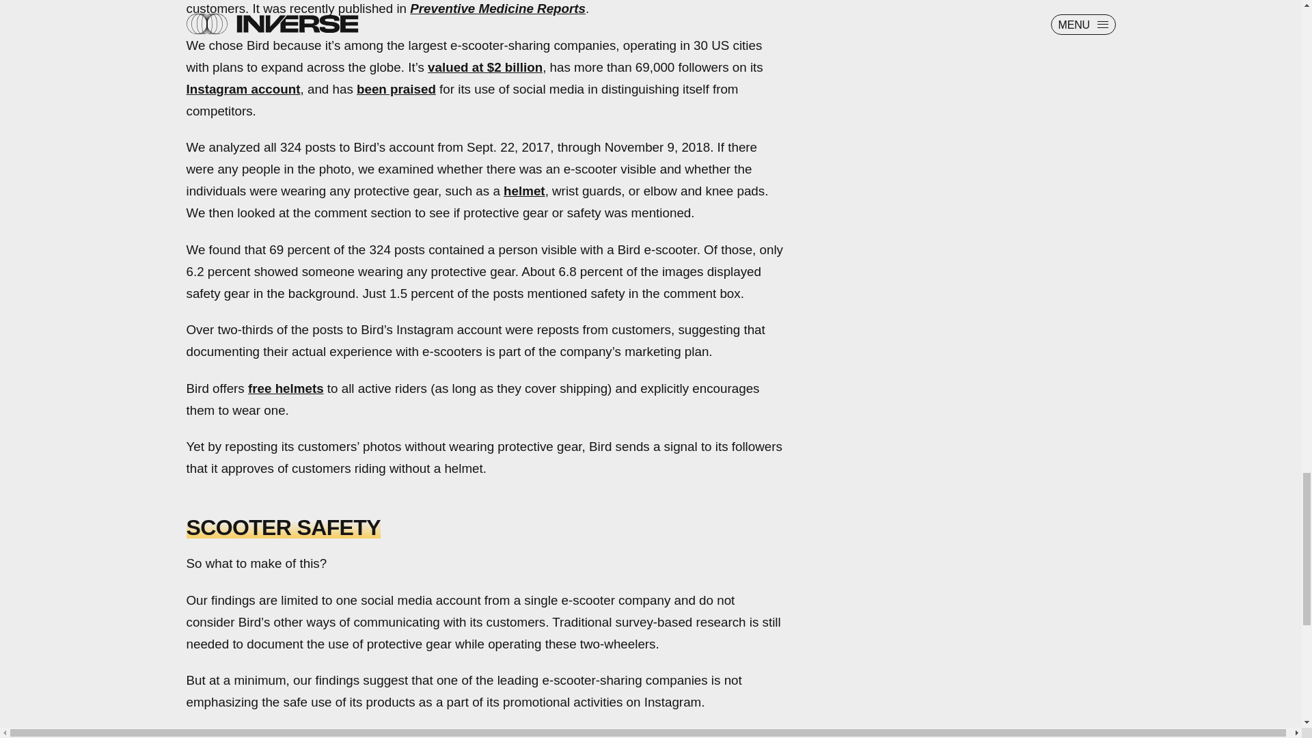  Describe the element at coordinates (525, 191) in the screenshot. I see `helmet` at that location.